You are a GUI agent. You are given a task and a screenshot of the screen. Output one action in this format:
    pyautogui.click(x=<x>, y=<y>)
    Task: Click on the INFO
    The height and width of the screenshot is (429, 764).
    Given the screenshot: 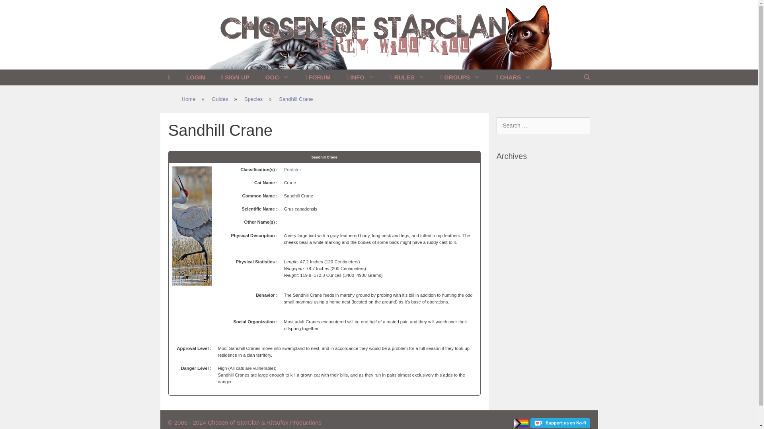 What is the action you would take?
    pyautogui.click(x=361, y=77)
    